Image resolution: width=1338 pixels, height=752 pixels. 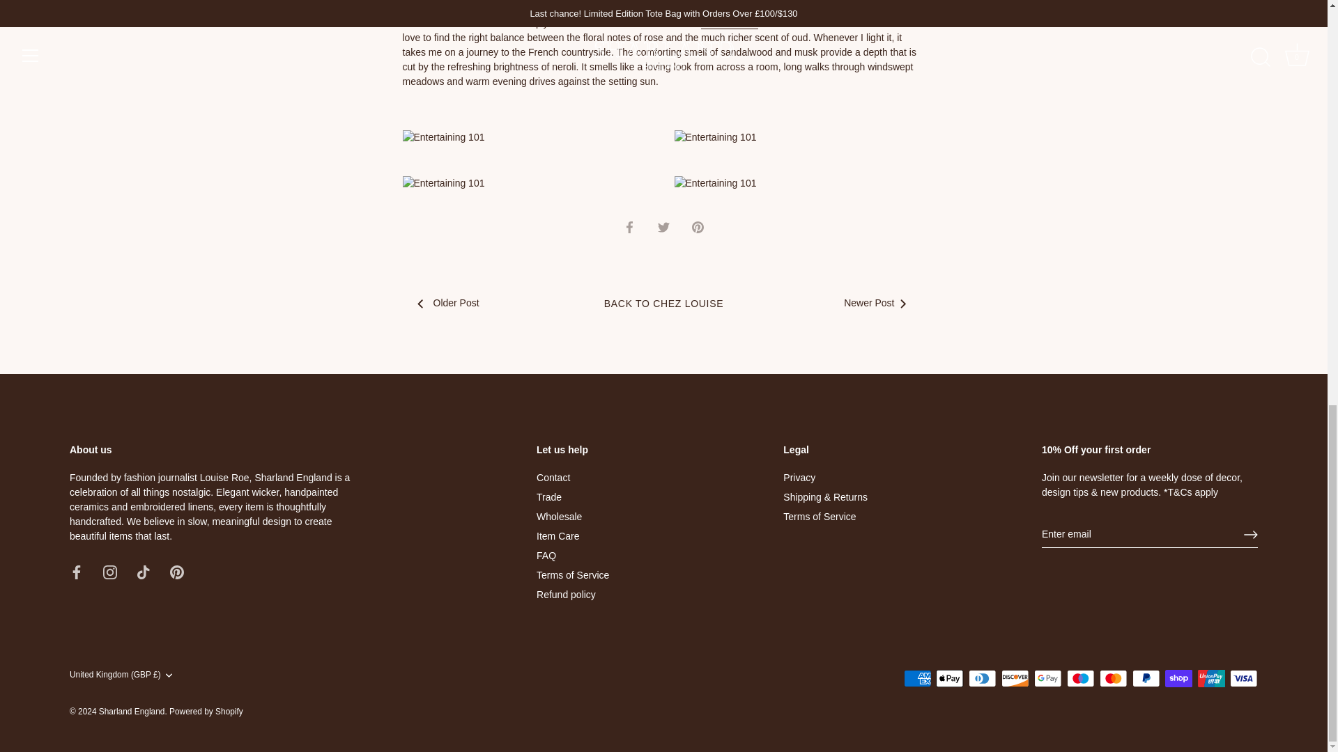 What do you see at coordinates (1080, 678) in the screenshot?
I see `Maestro` at bounding box center [1080, 678].